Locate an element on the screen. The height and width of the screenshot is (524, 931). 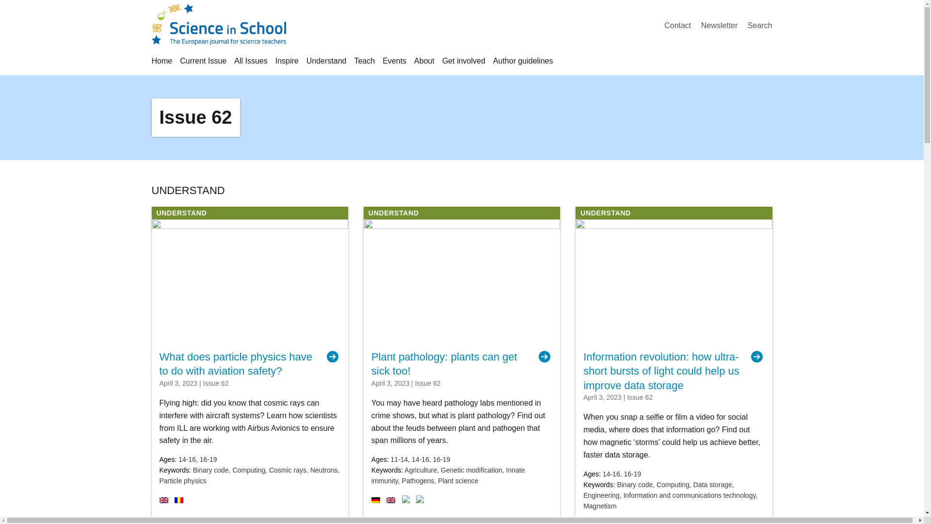
Get involved is located at coordinates (464, 60).